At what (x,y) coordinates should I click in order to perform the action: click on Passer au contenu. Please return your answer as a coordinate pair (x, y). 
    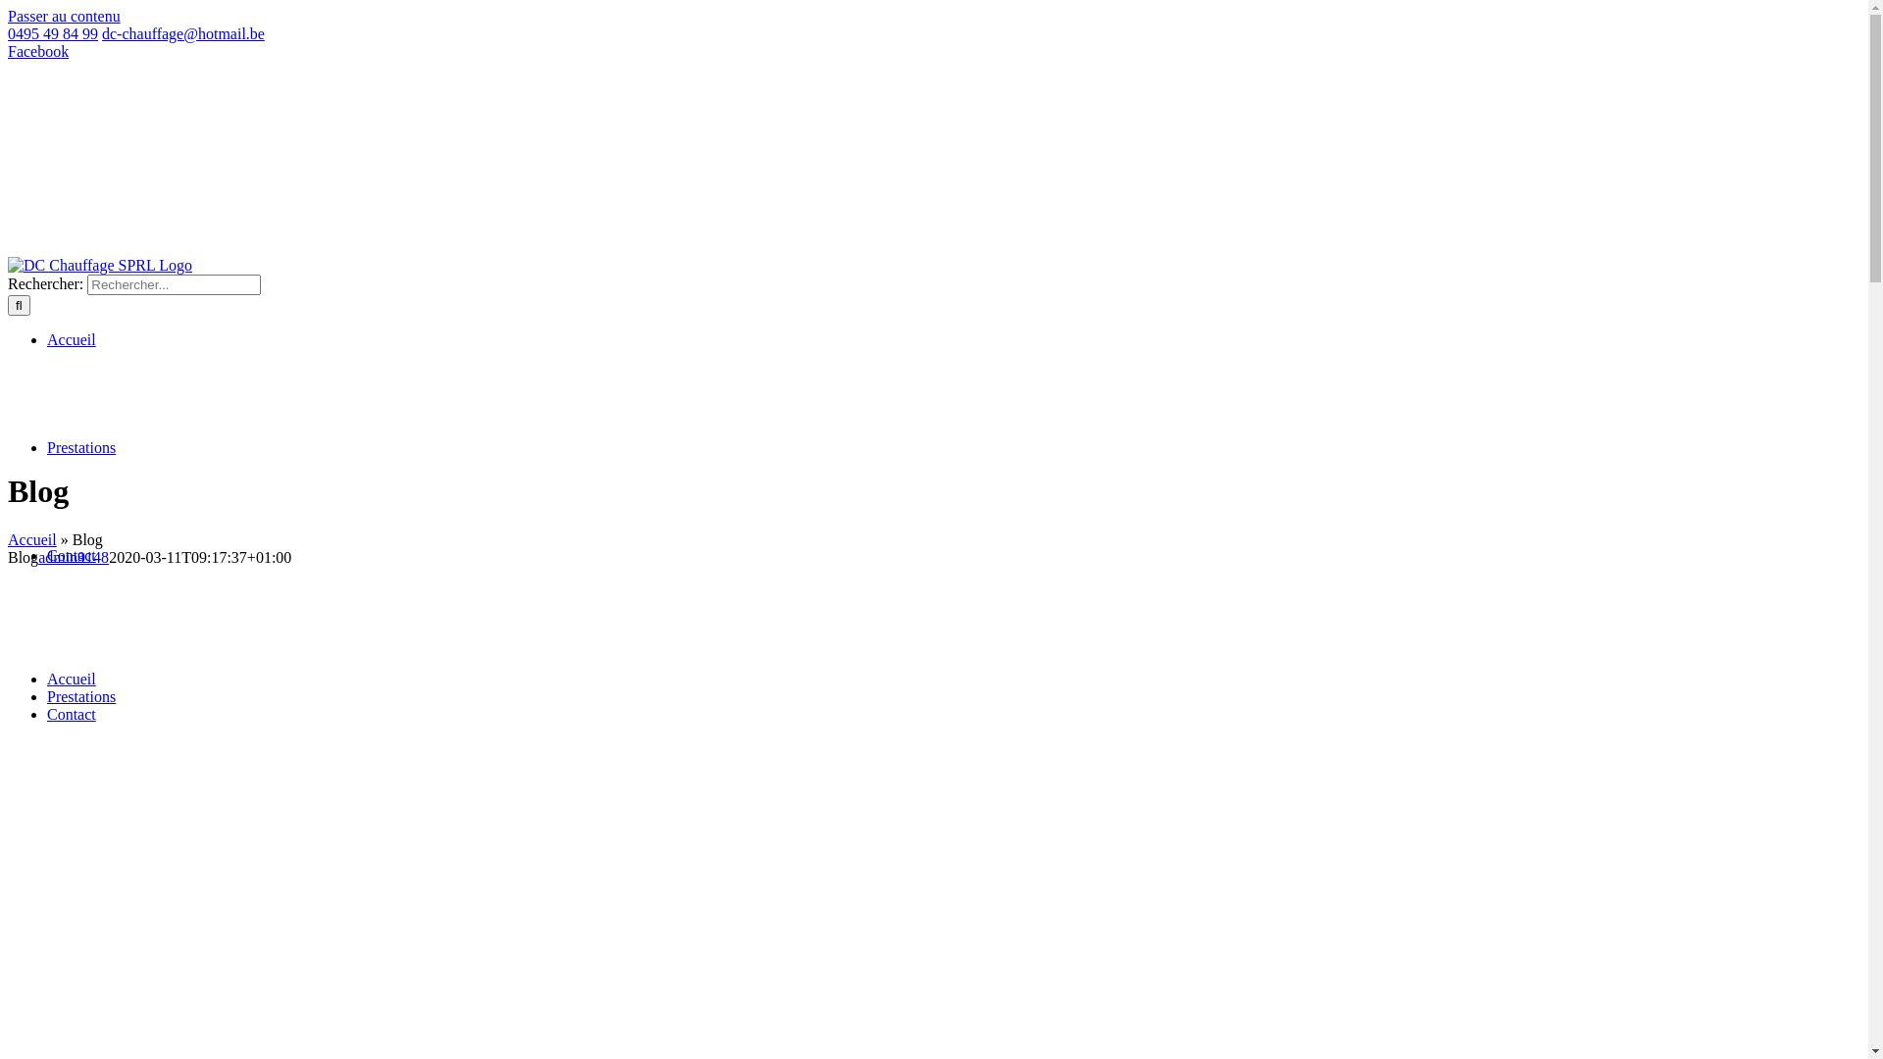
    Looking at the image, I should click on (64, 16).